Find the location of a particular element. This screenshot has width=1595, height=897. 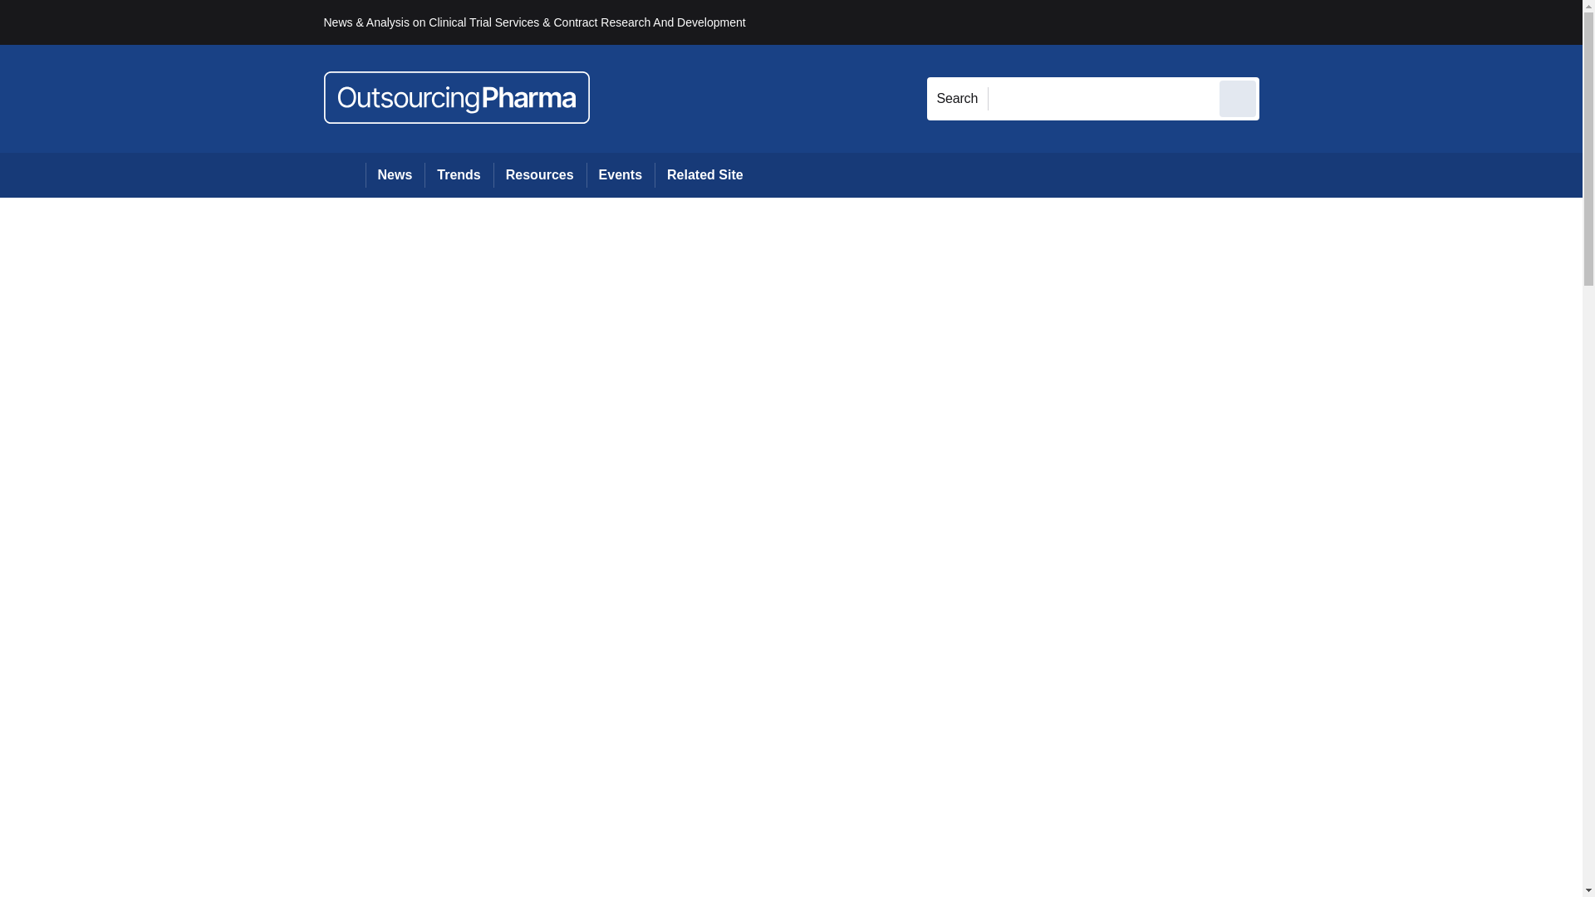

Sign out is located at coordinates (1287, 22).